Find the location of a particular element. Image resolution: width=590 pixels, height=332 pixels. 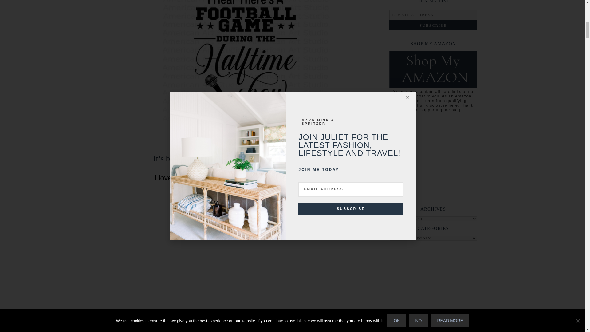

Etsy is located at coordinates (245, 139).